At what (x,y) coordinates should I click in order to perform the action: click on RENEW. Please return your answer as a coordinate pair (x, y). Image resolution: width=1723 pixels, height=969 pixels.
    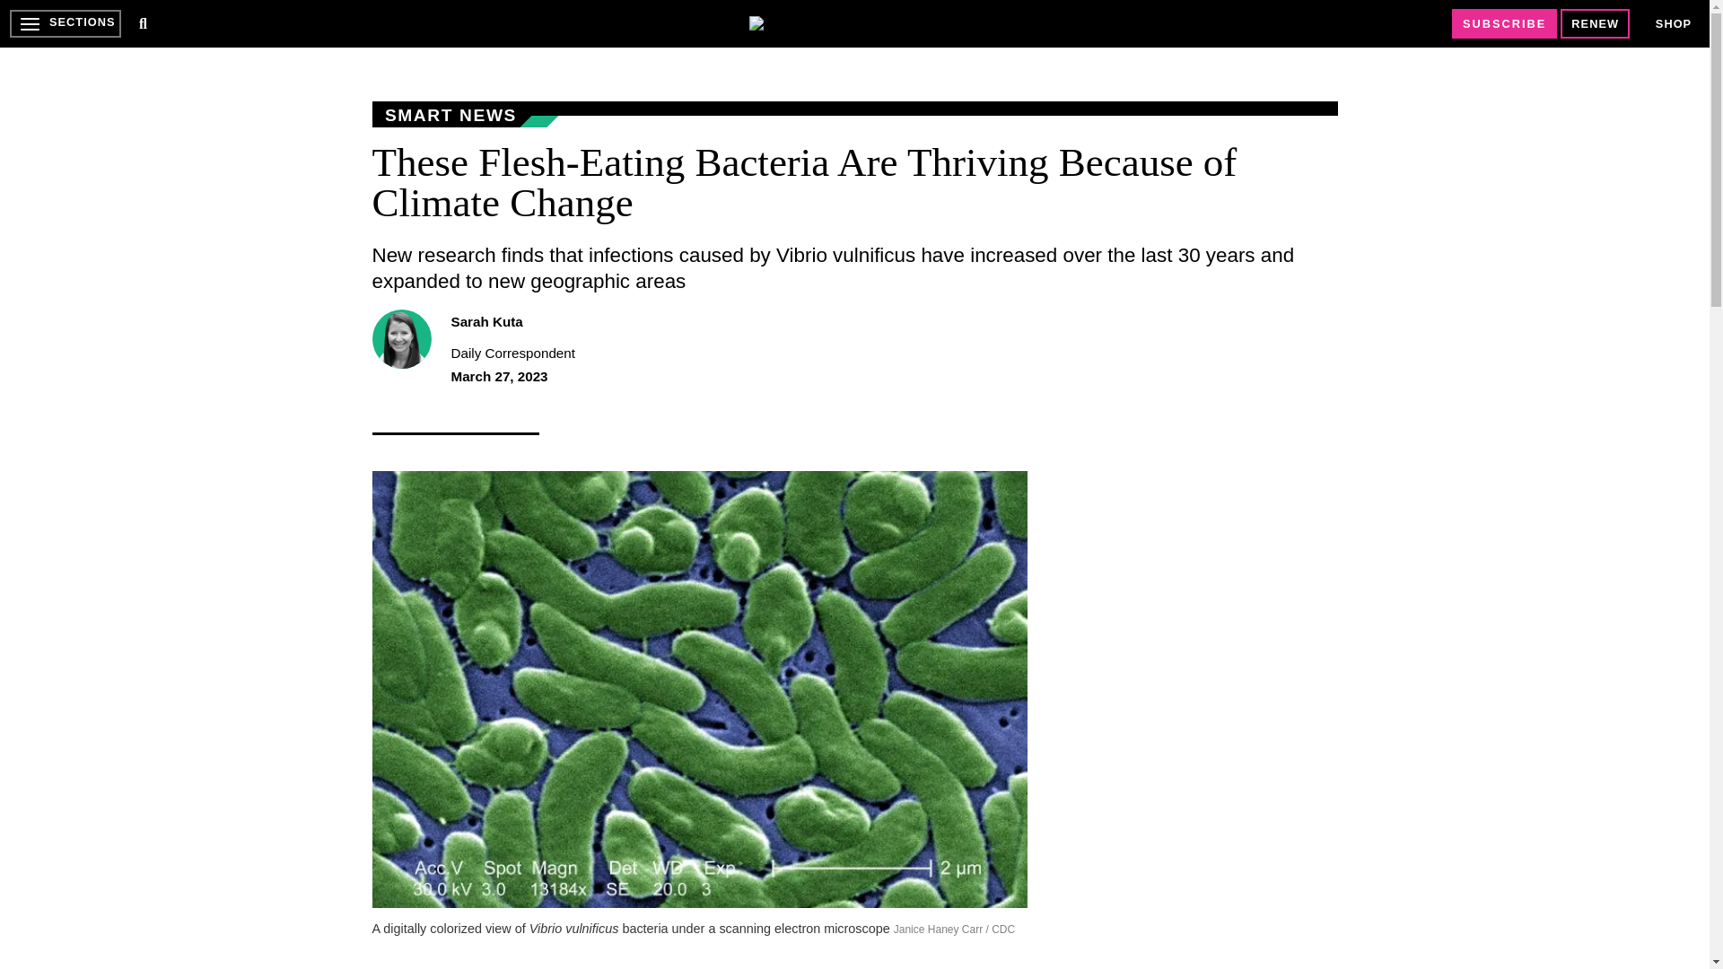
    Looking at the image, I should click on (1596, 23).